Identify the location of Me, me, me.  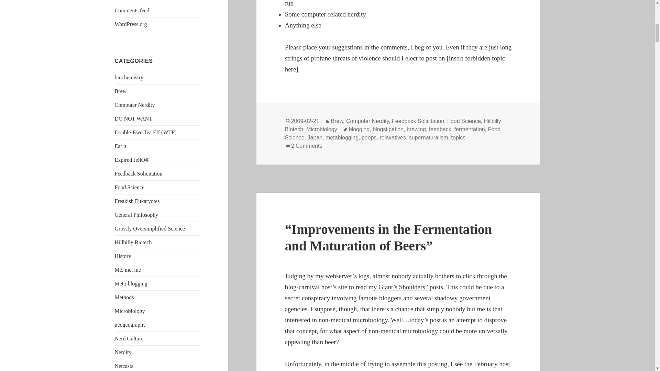
(128, 269).